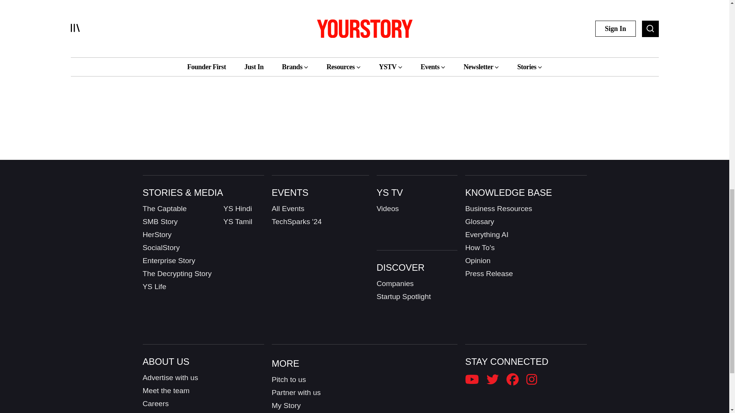 Image resolution: width=735 pixels, height=413 pixels. What do you see at coordinates (395, 284) in the screenshot?
I see `Companies` at bounding box center [395, 284].